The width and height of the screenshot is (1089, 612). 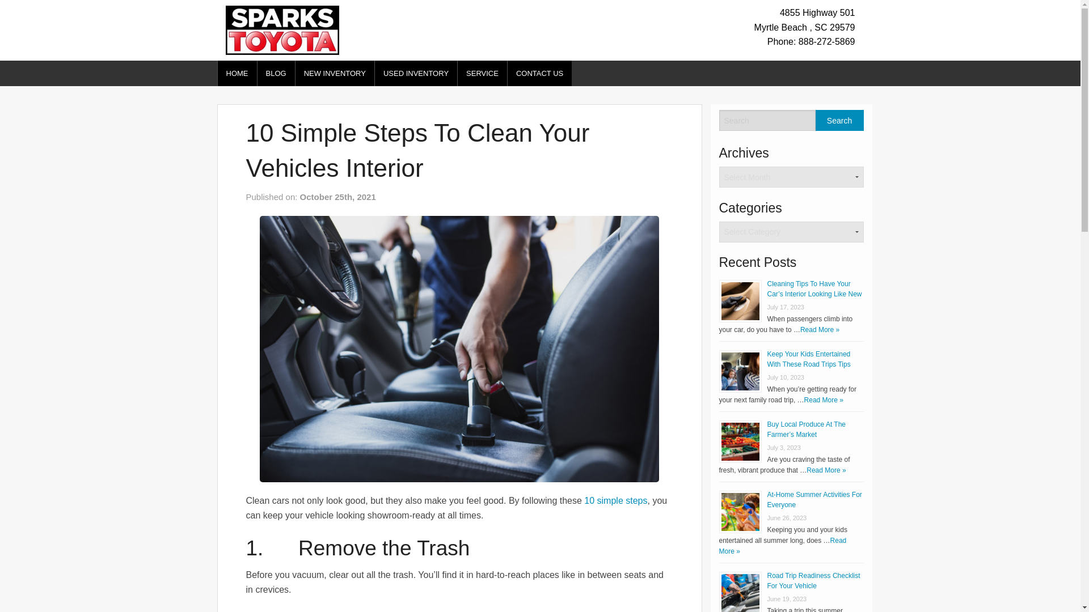 What do you see at coordinates (276, 73) in the screenshot?
I see `BLOG` at bounding box center [276, 73].